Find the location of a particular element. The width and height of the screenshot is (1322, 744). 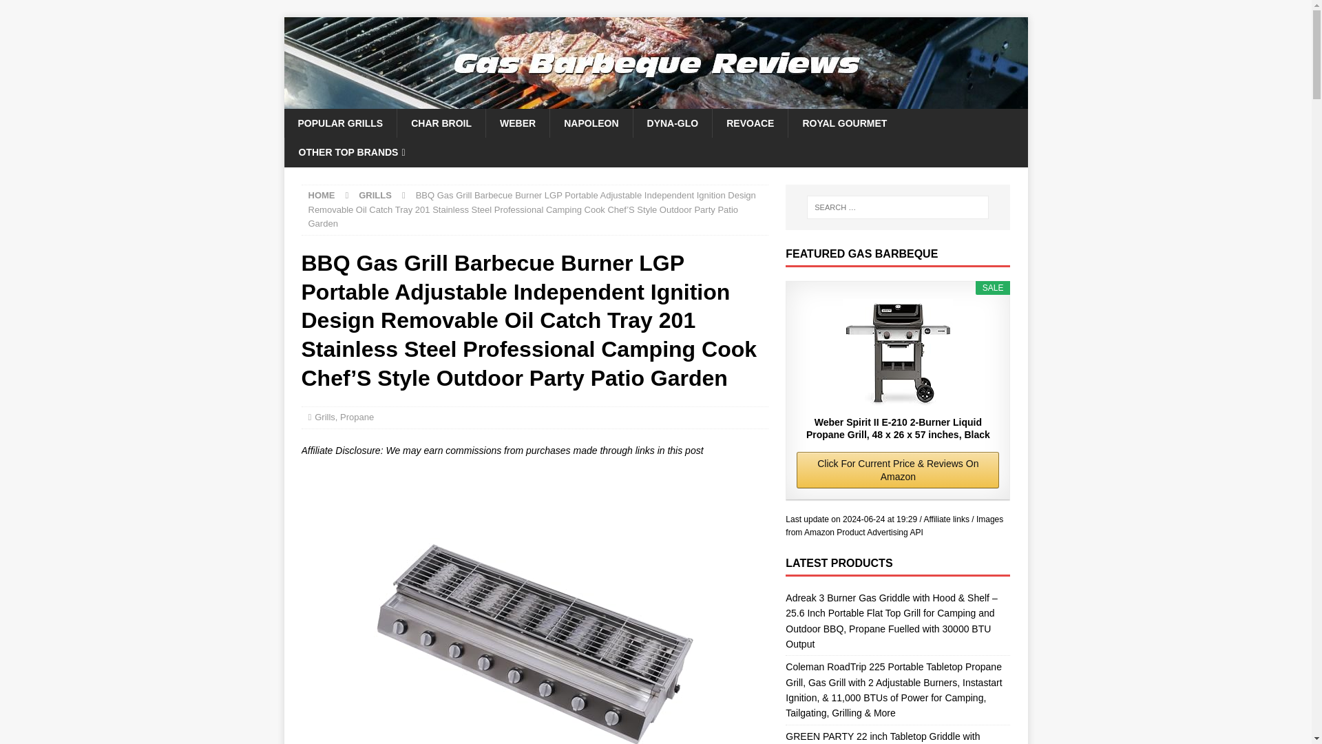

CHAR BROIL is located at coordinates (441, 123).